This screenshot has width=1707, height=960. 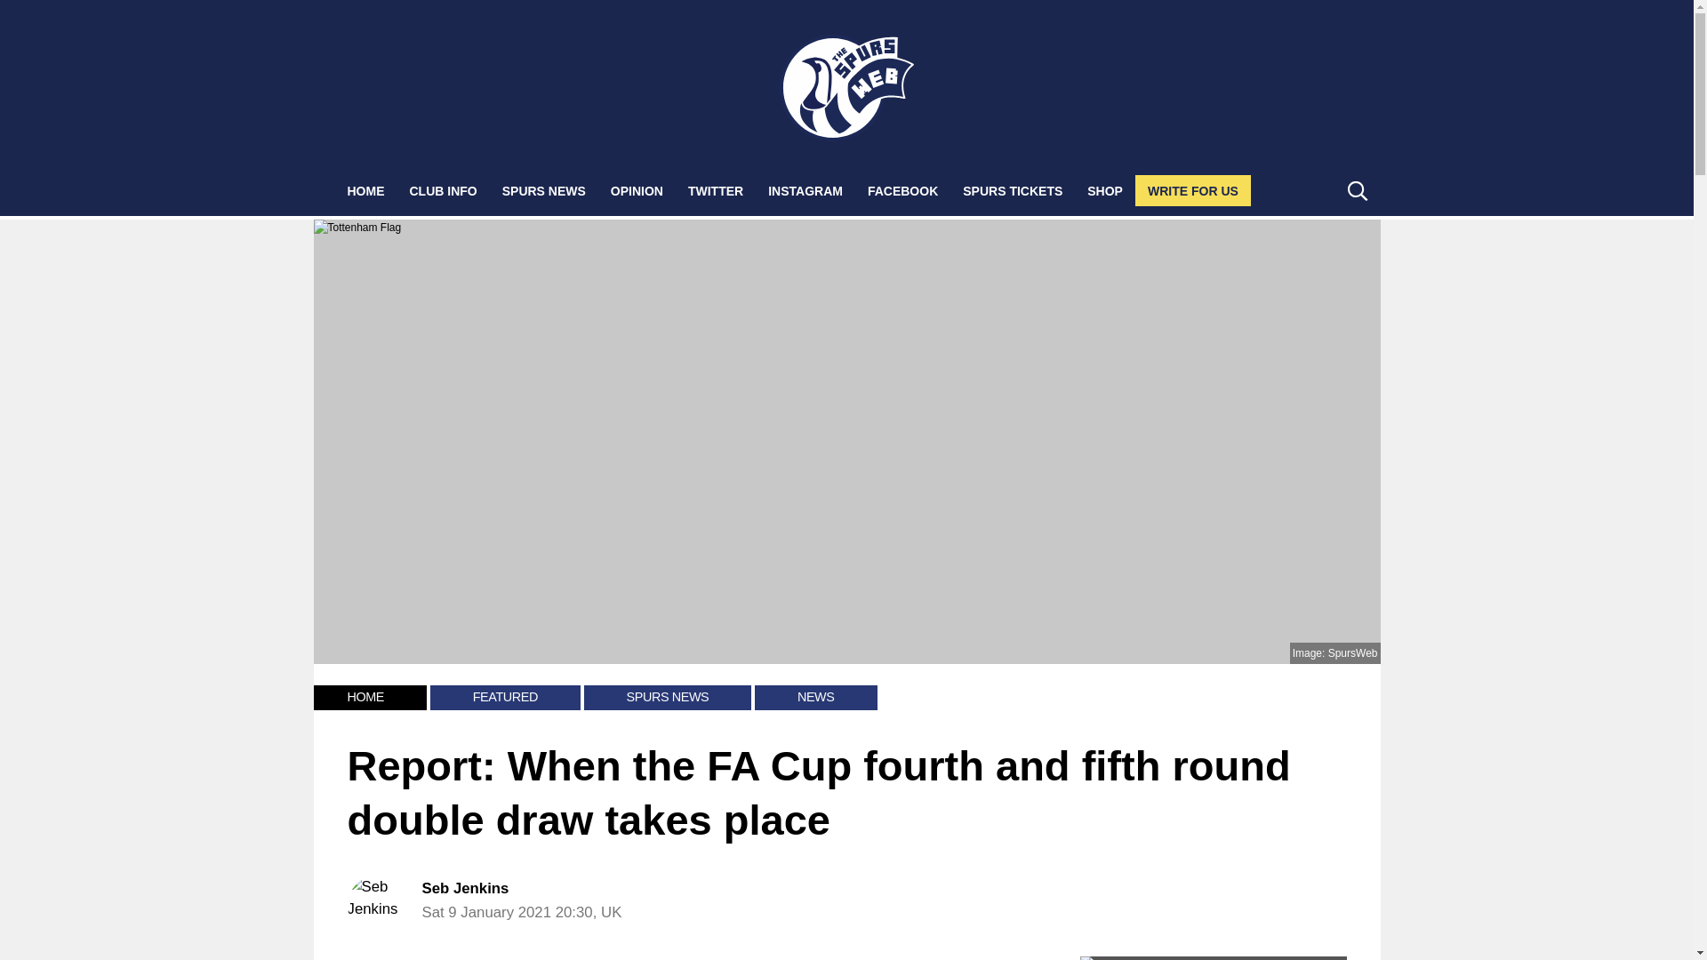 I want to click on SPURS TICKETS, so click(x=1013, y=190).